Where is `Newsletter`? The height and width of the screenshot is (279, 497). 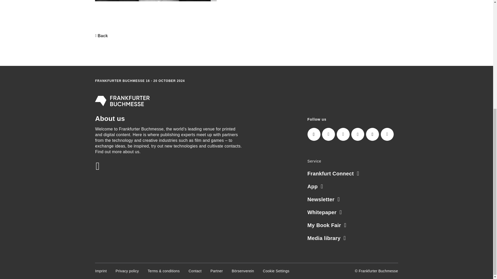
Newsletter is located at coordinates (324, 199).